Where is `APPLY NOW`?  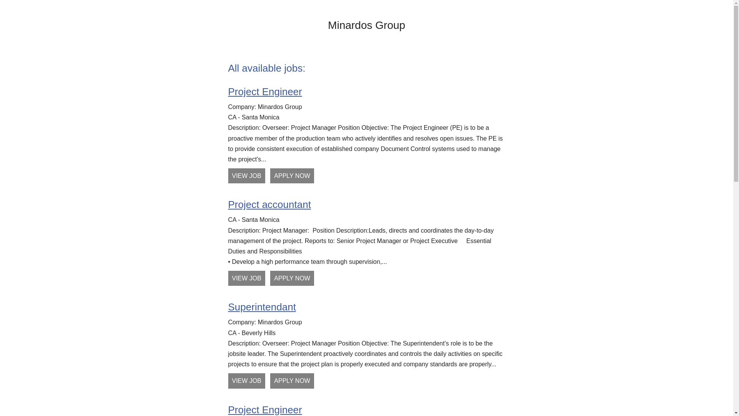
APPLY NOW is located at coordinates (292, 381).